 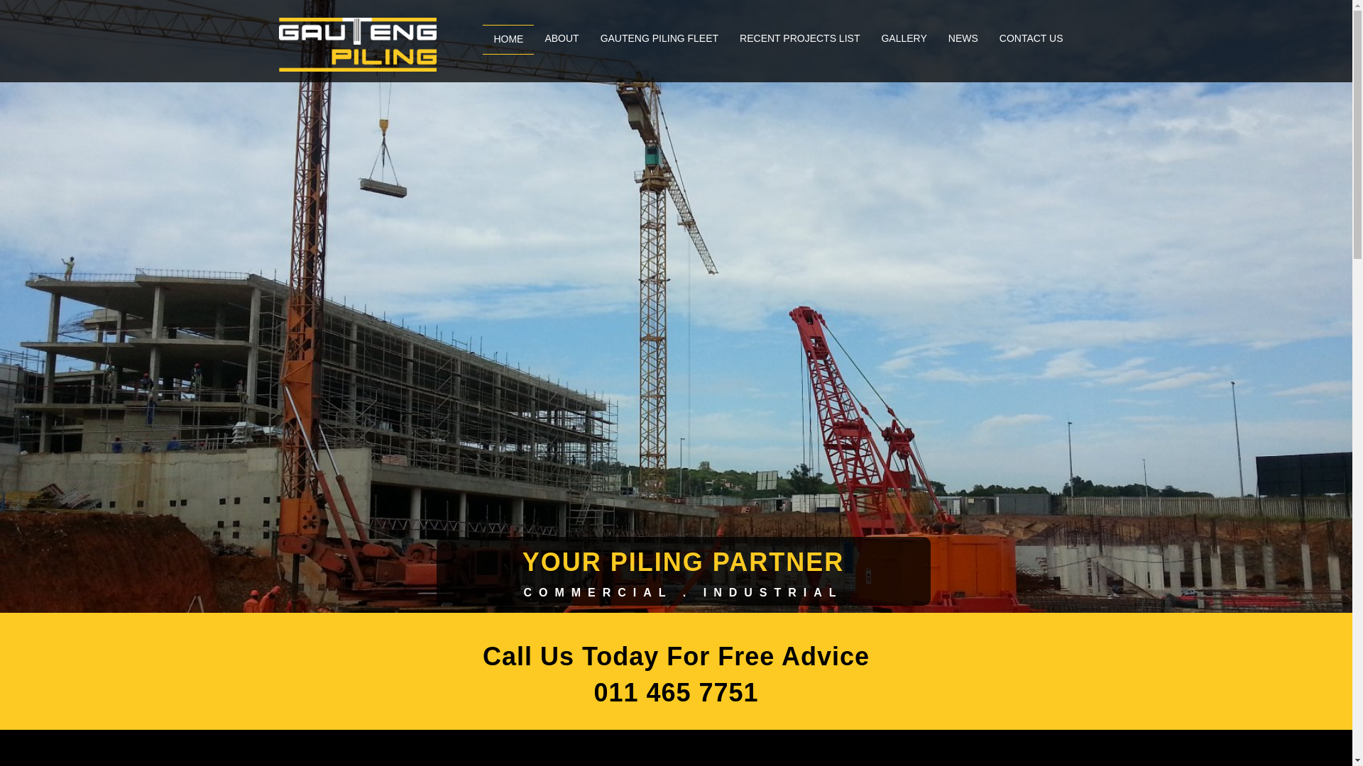 What do you see at coordinates (659, 38) in the screenshot?
I see `GAUTENG PILING FLEET` at bounding box center [659, 38].